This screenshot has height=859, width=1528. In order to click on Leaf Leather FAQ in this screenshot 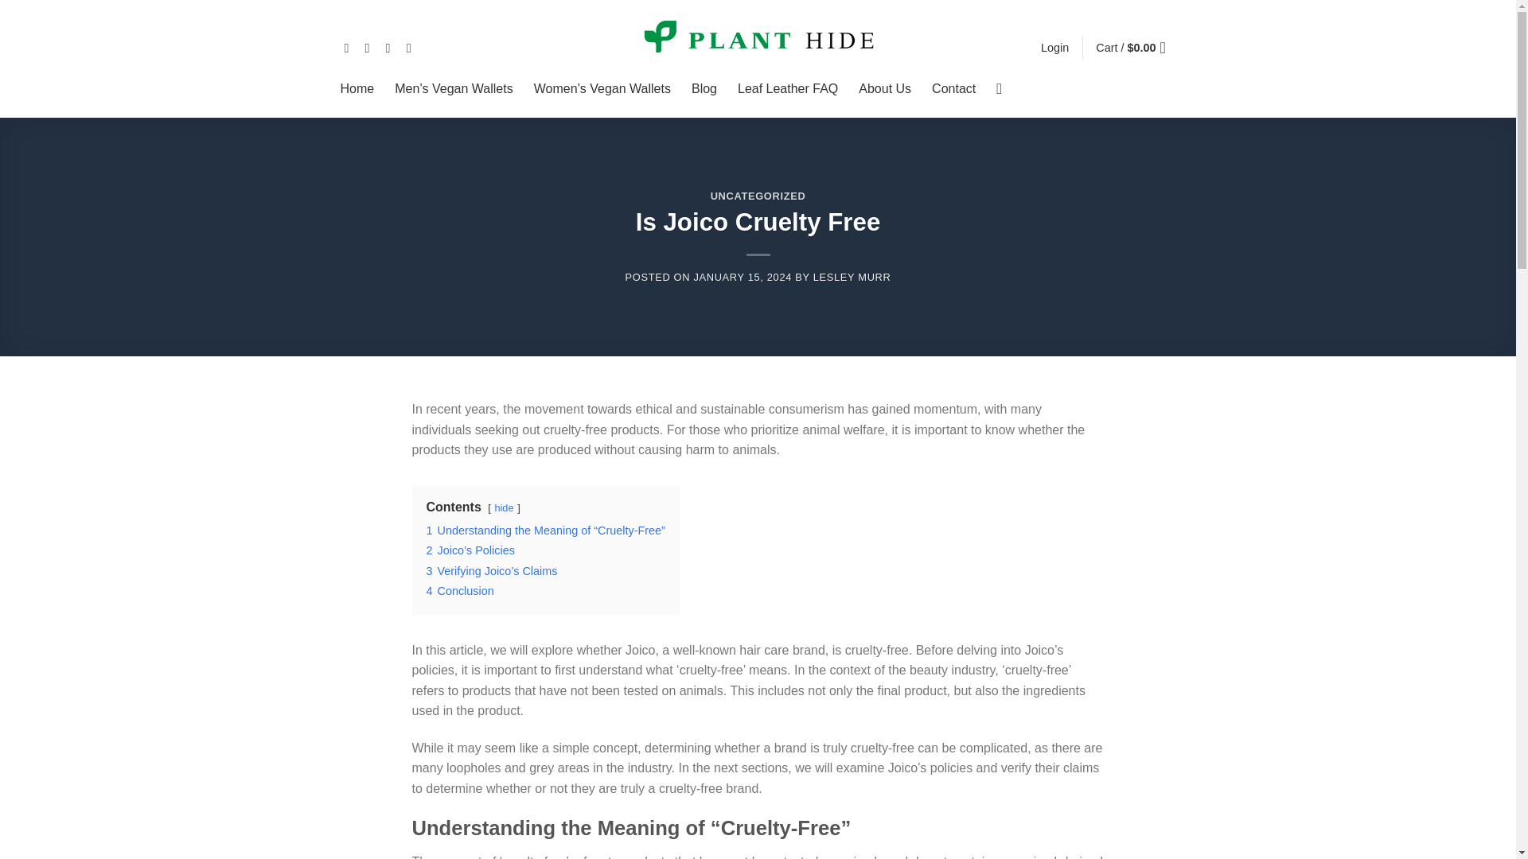, I will do `click(788, 88)`.